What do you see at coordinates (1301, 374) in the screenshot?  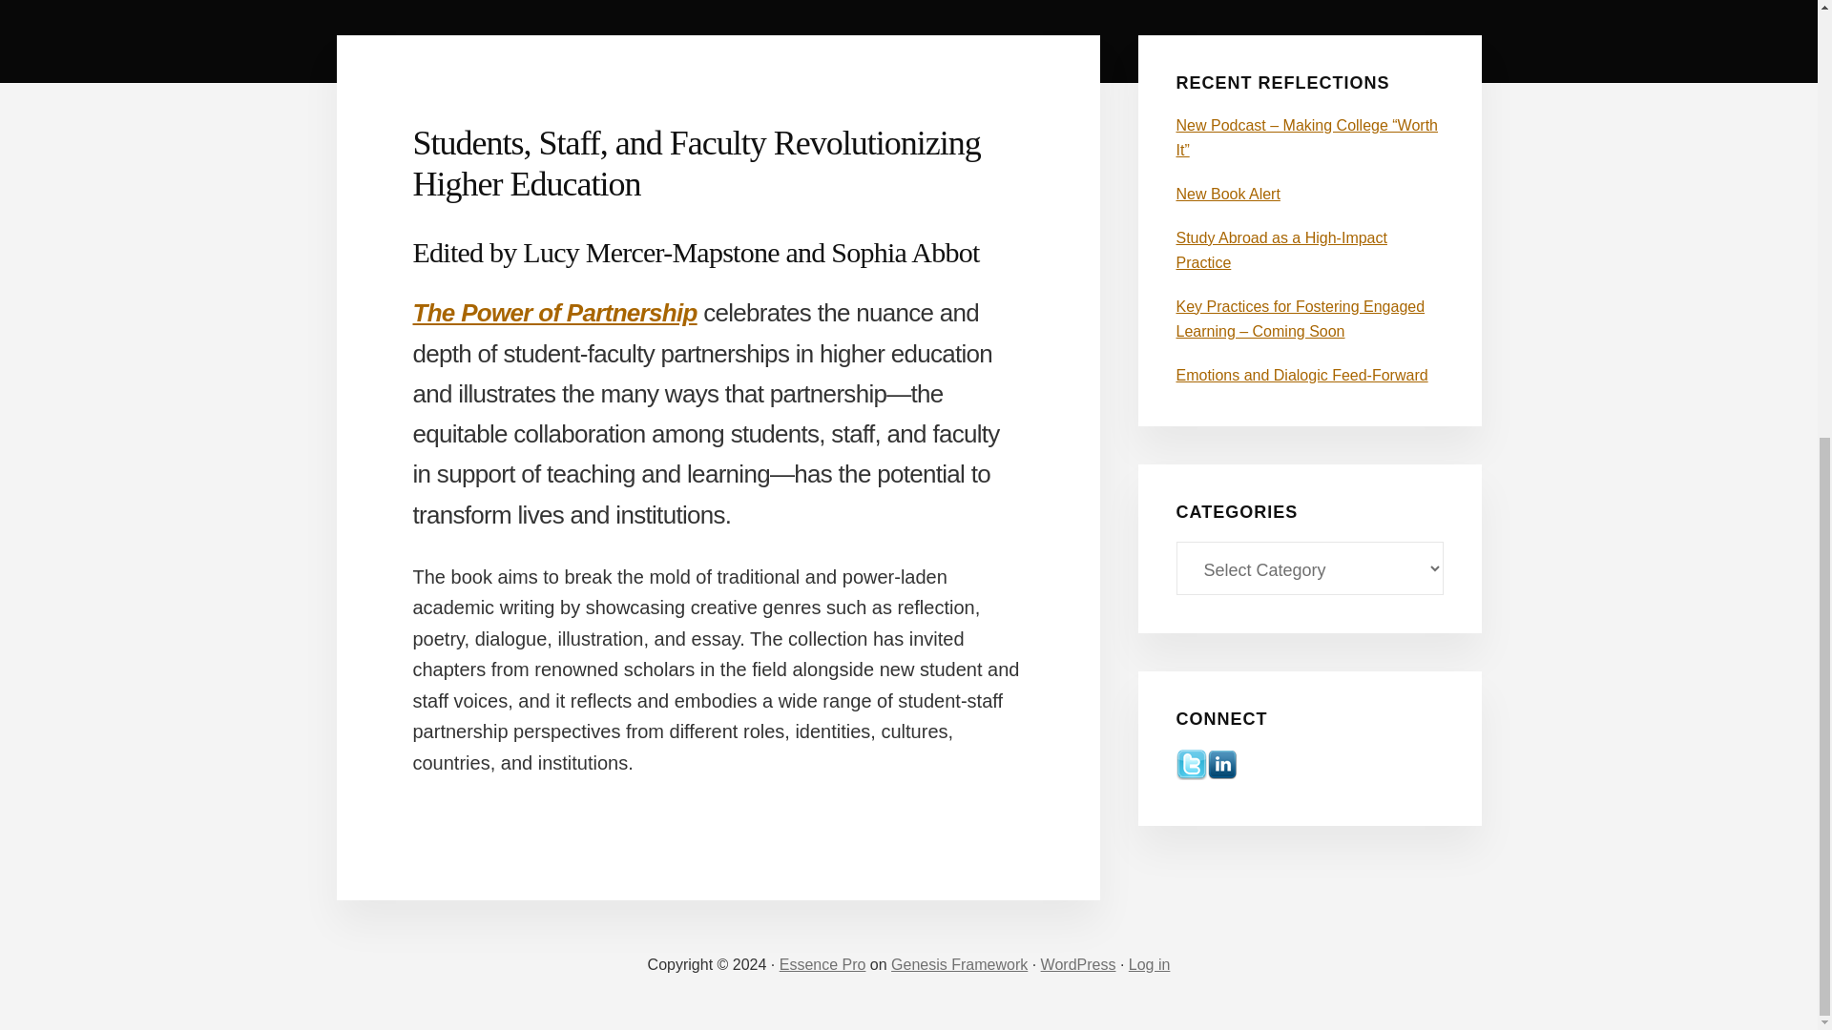 I see `Emotions and Dialogic Feed-Forward` at bounding box center [1301, 374].